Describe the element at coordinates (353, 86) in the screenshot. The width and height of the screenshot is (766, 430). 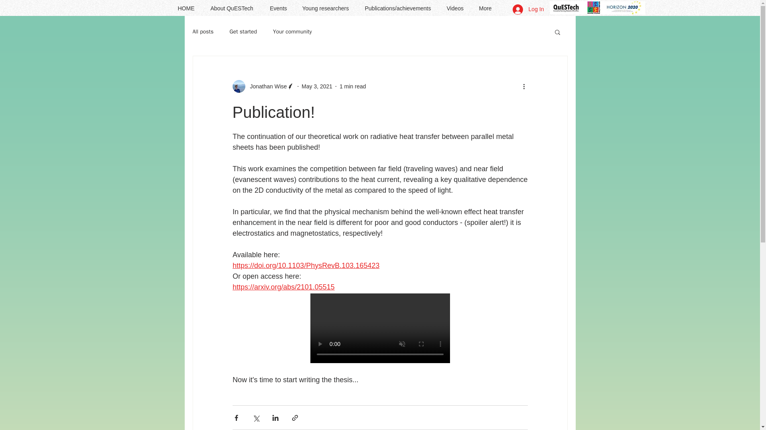
I see `1 min read` at that location.